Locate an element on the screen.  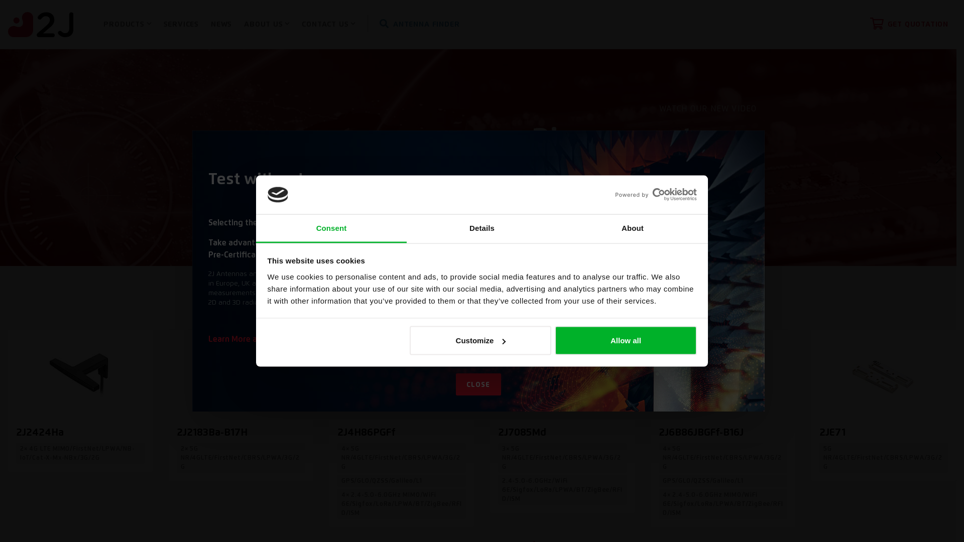
ABOUT US is located at coordinates (267, 25).